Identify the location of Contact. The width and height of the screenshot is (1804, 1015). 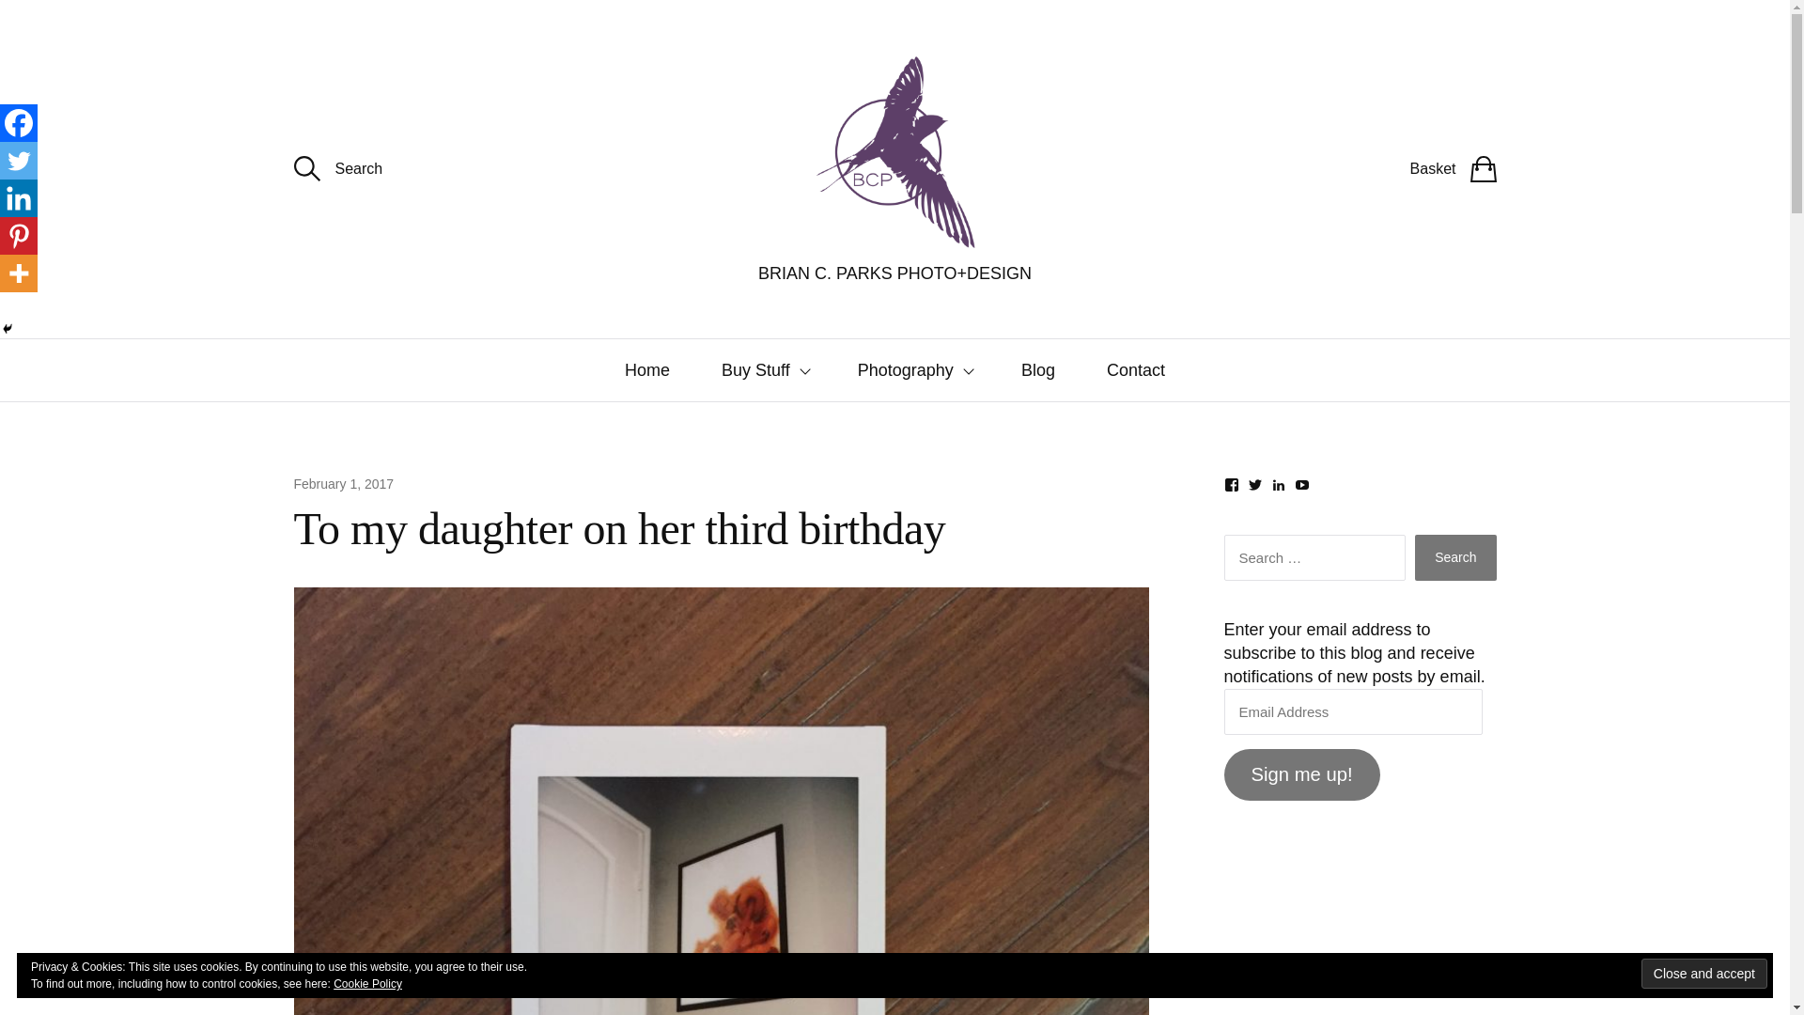
(1136, 369).